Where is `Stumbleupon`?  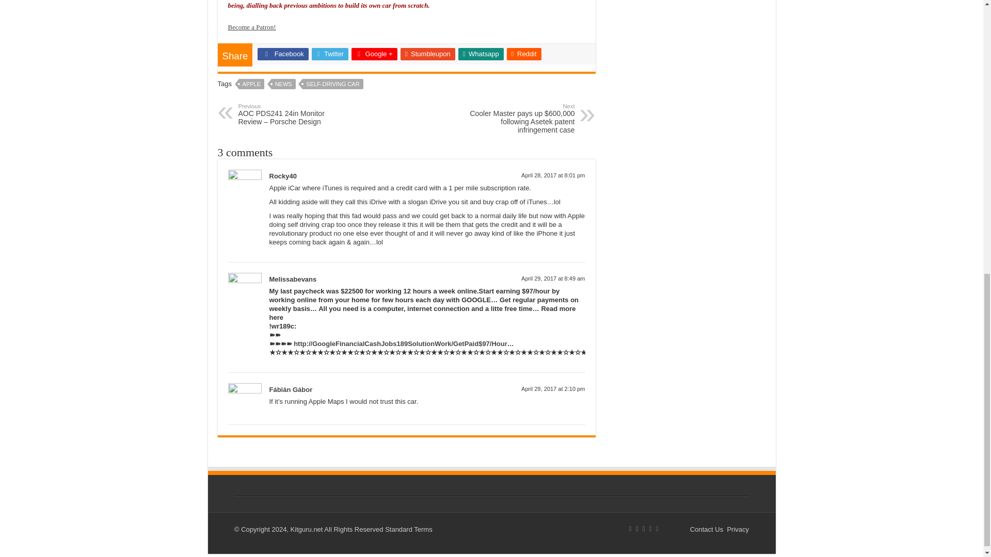
Stumbleupon is located at coordinates (427, 54).